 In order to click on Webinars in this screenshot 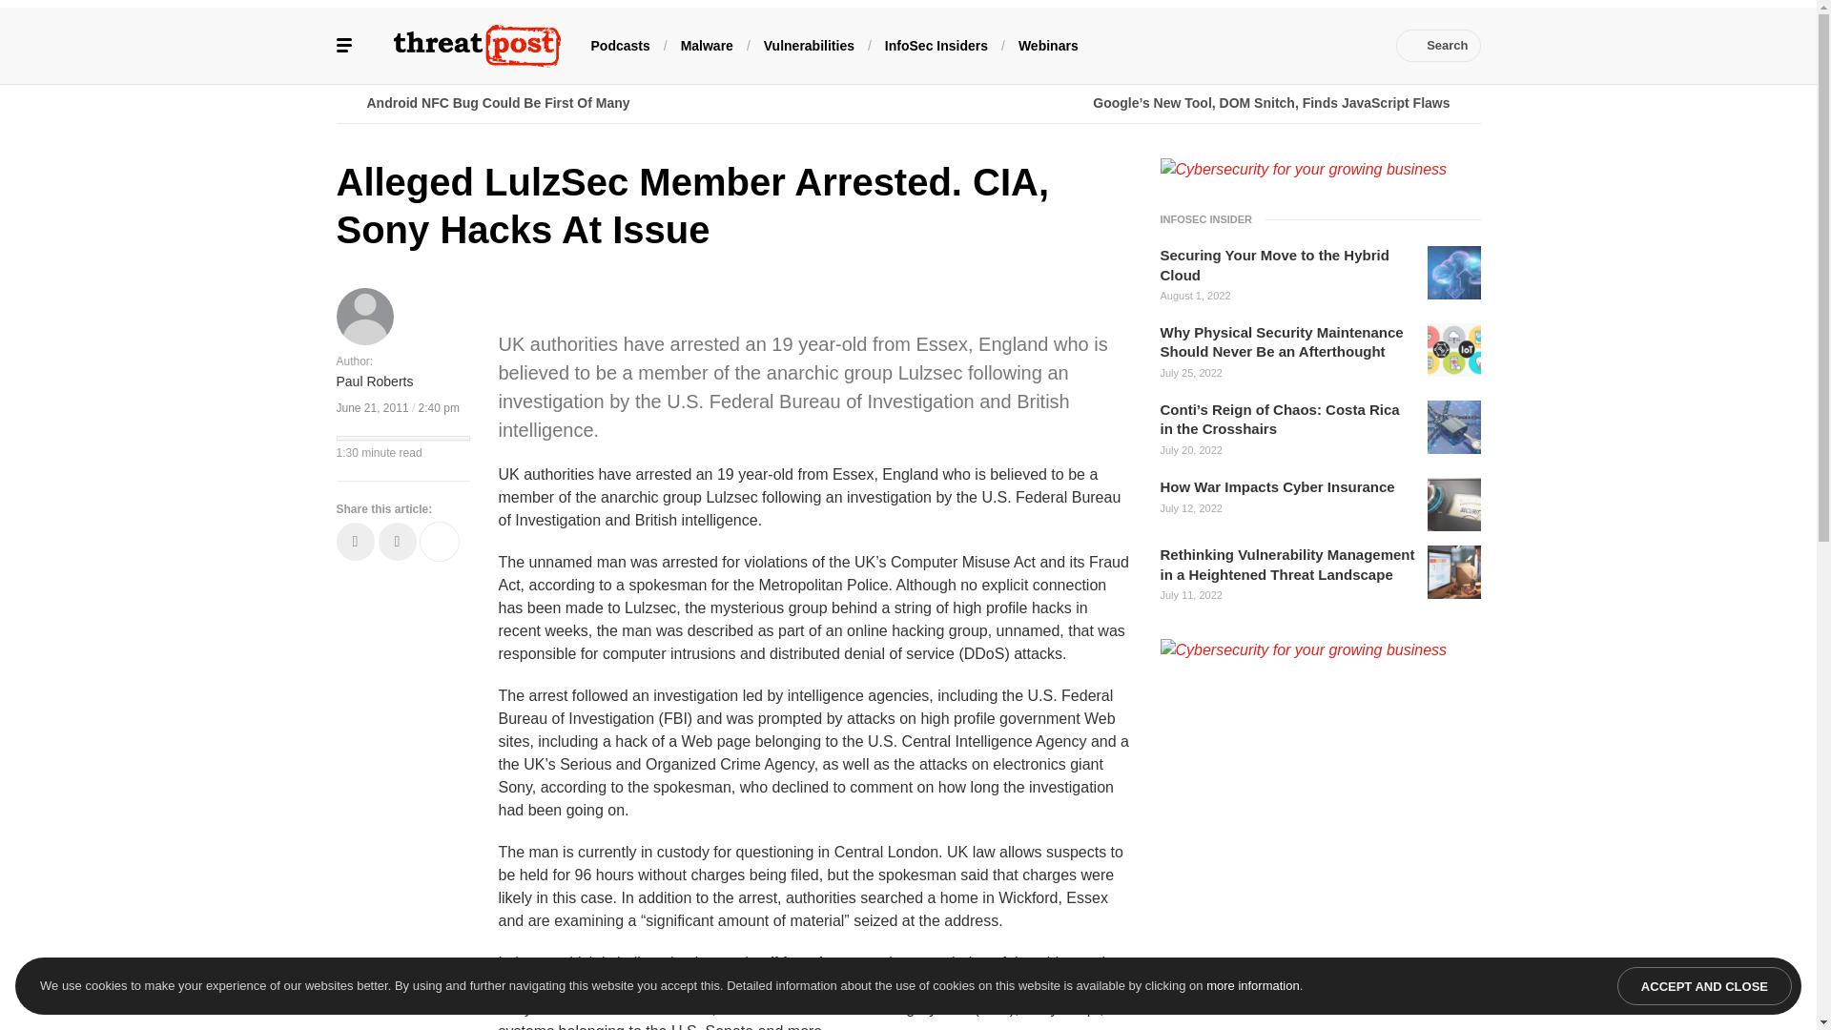, I will do `click(1047, 44)`.